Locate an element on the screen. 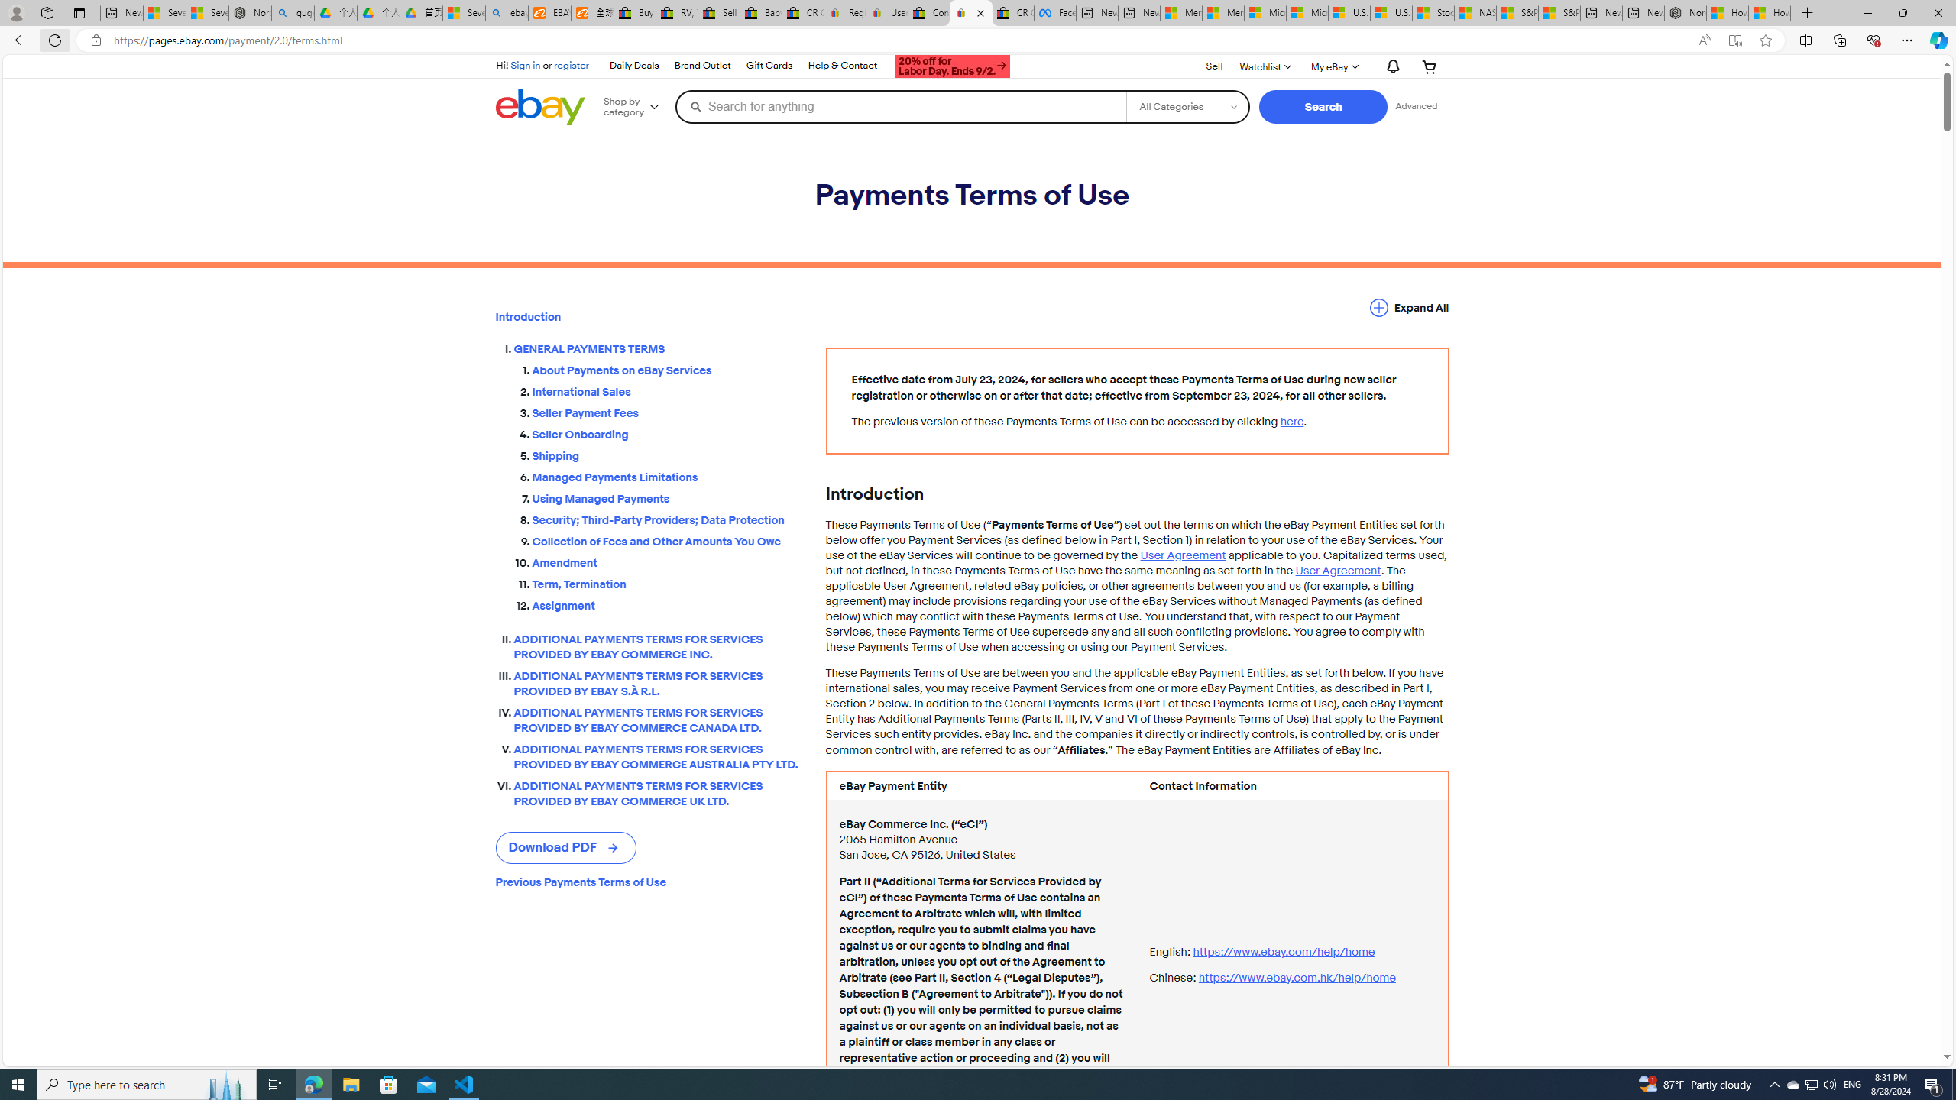  Introduction is located at coordinates (648, 317).